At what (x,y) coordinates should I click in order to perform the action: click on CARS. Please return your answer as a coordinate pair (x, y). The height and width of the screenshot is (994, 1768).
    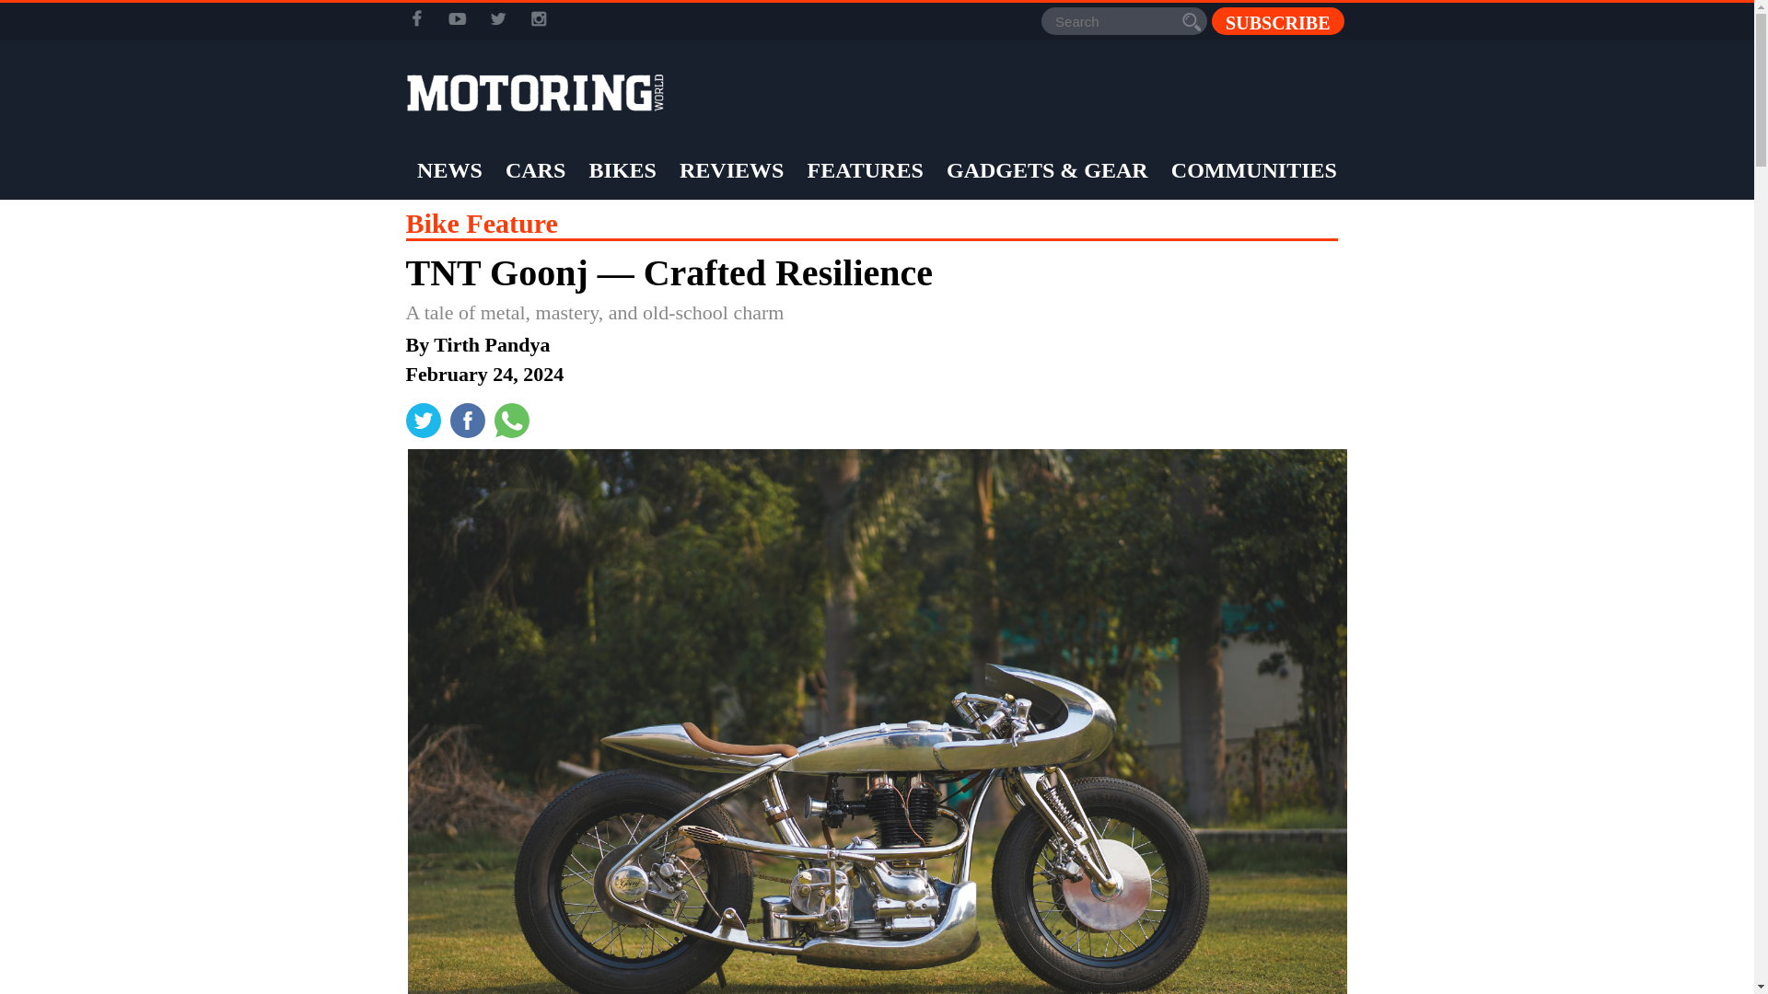
    Looking at the image, I should click on (534, 170).